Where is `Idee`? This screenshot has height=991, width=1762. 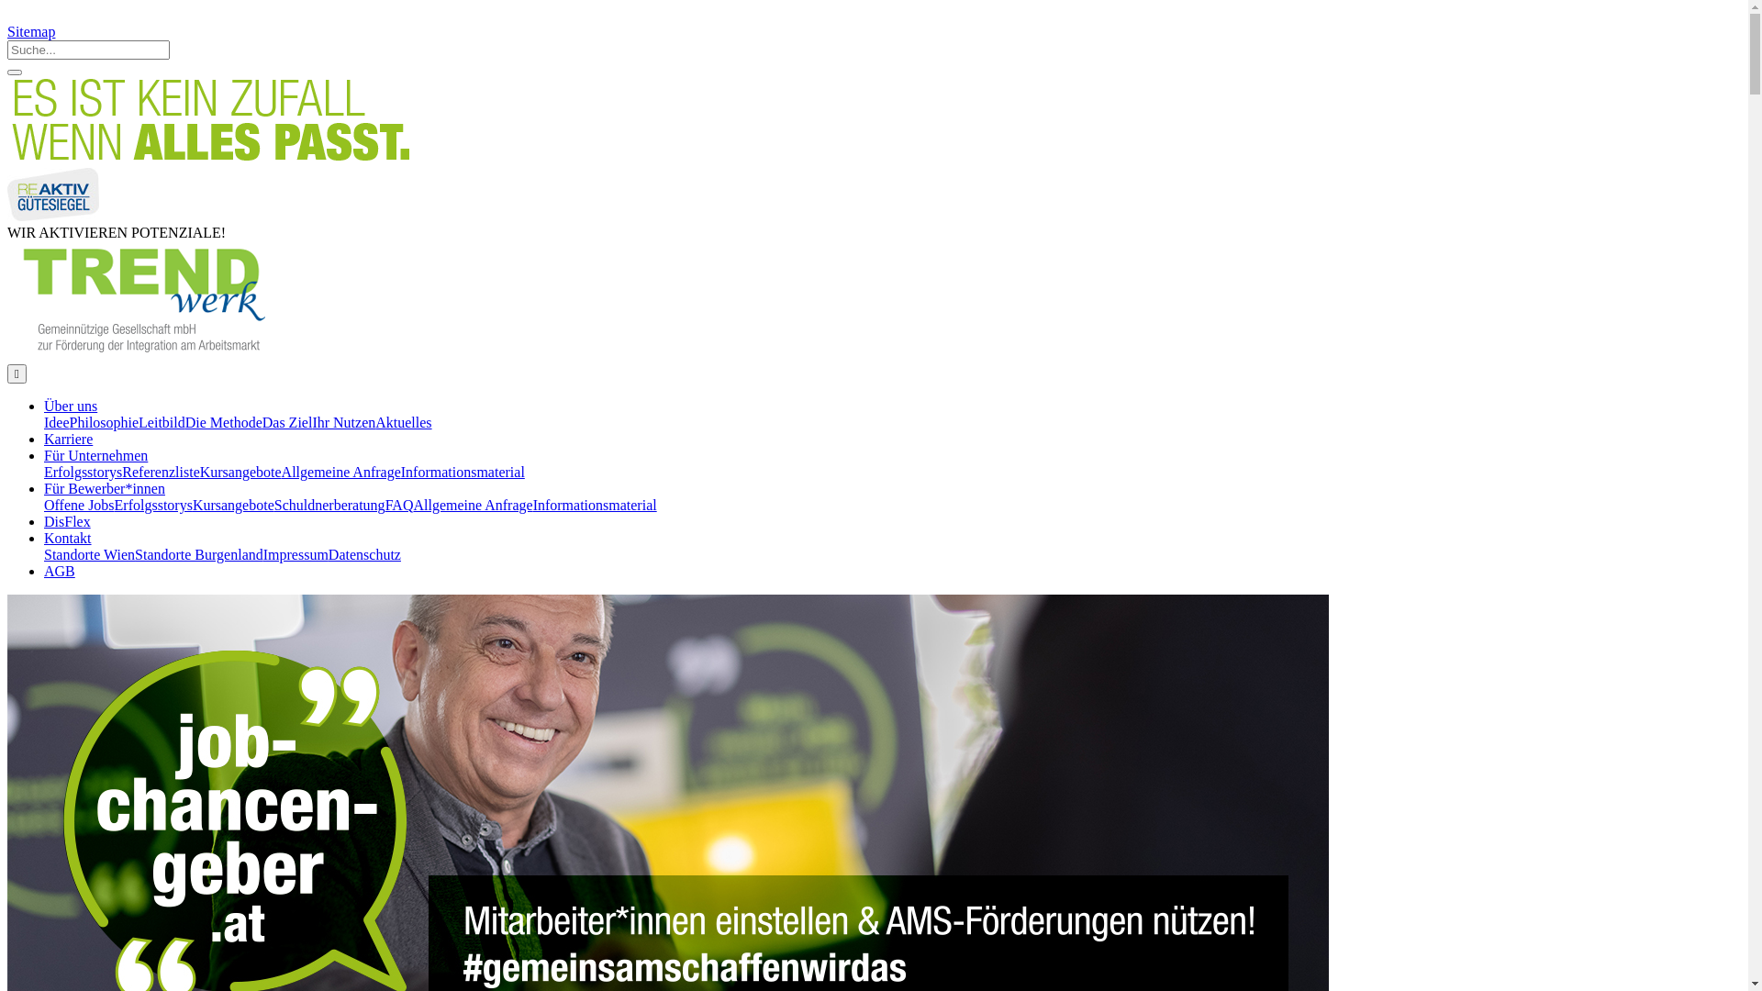 Idee is located at coordinates (57, 422).